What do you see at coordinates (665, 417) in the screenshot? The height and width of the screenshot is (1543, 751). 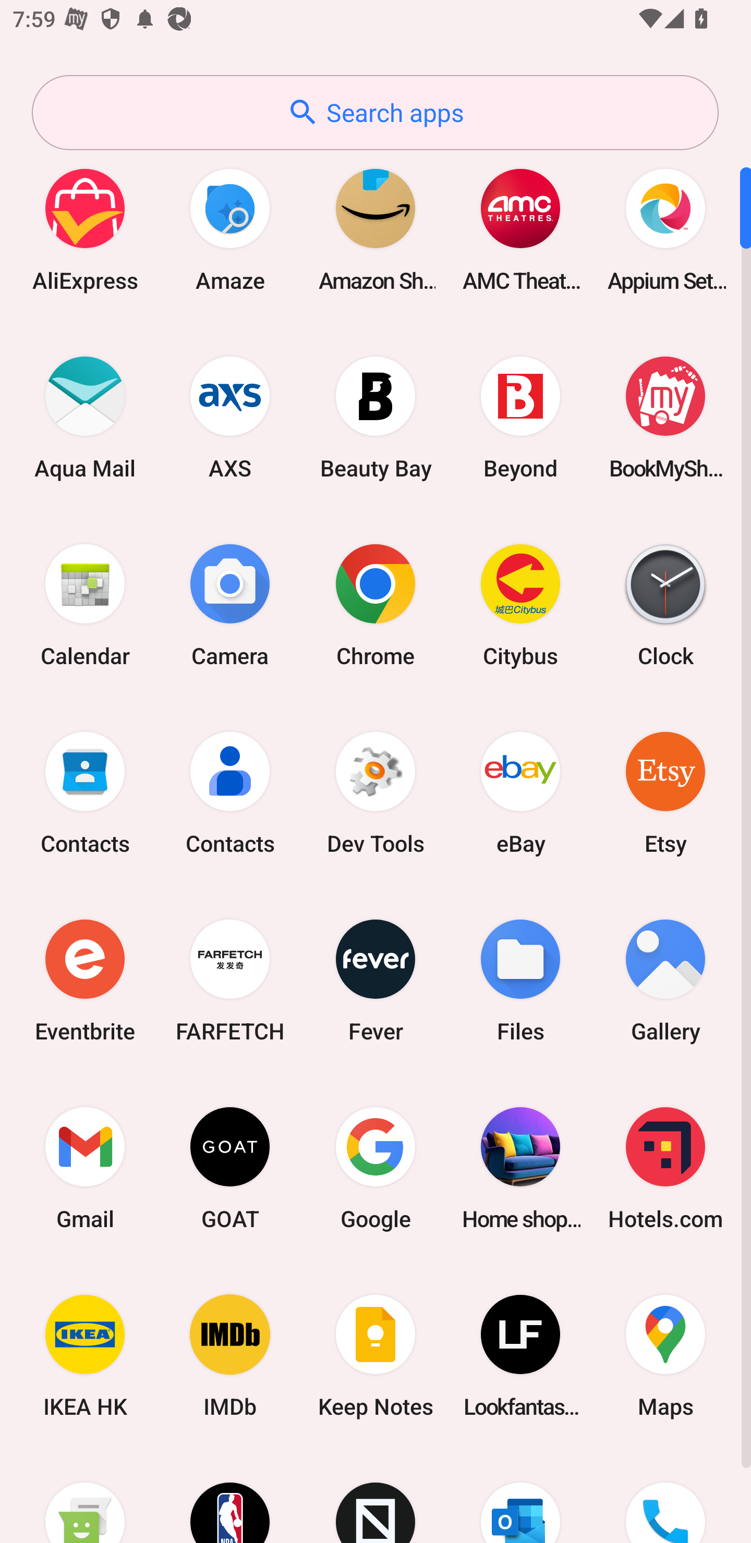 I see `BookMyShow` at bounding box center [665, 417].